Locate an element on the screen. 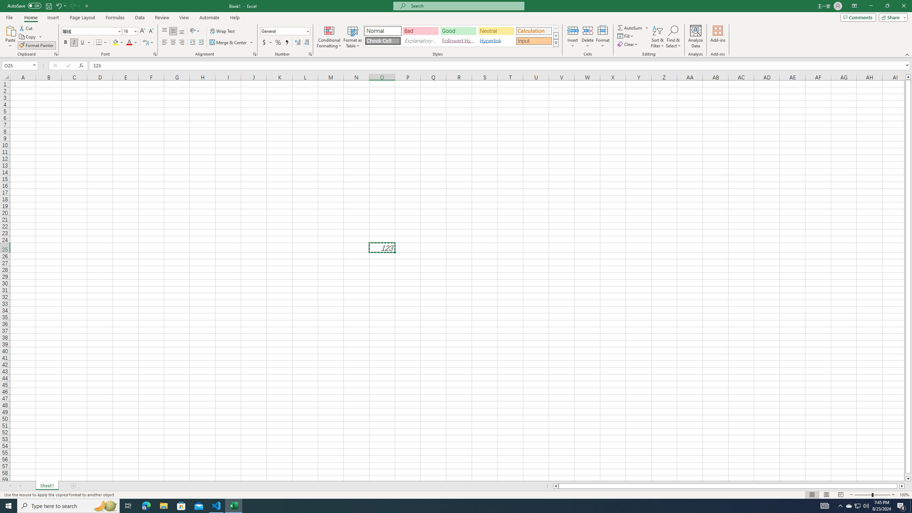  Page down is located at coordinates (908, 475).